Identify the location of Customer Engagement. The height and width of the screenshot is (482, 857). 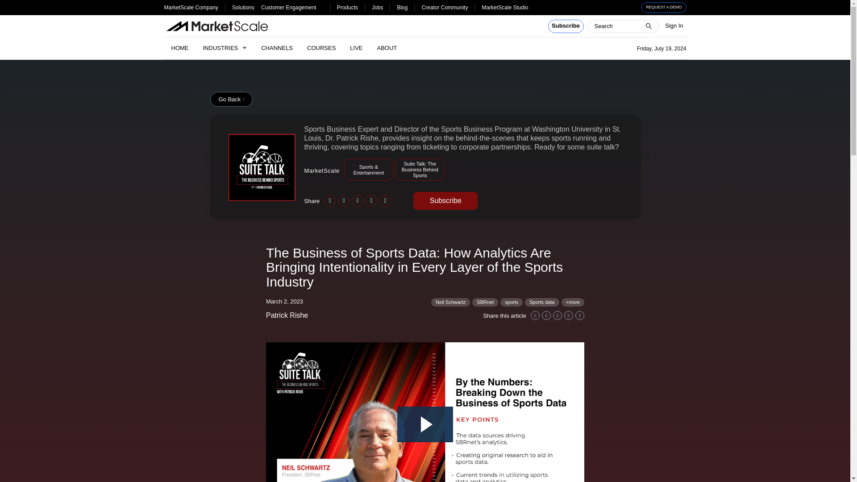
(288, 7).